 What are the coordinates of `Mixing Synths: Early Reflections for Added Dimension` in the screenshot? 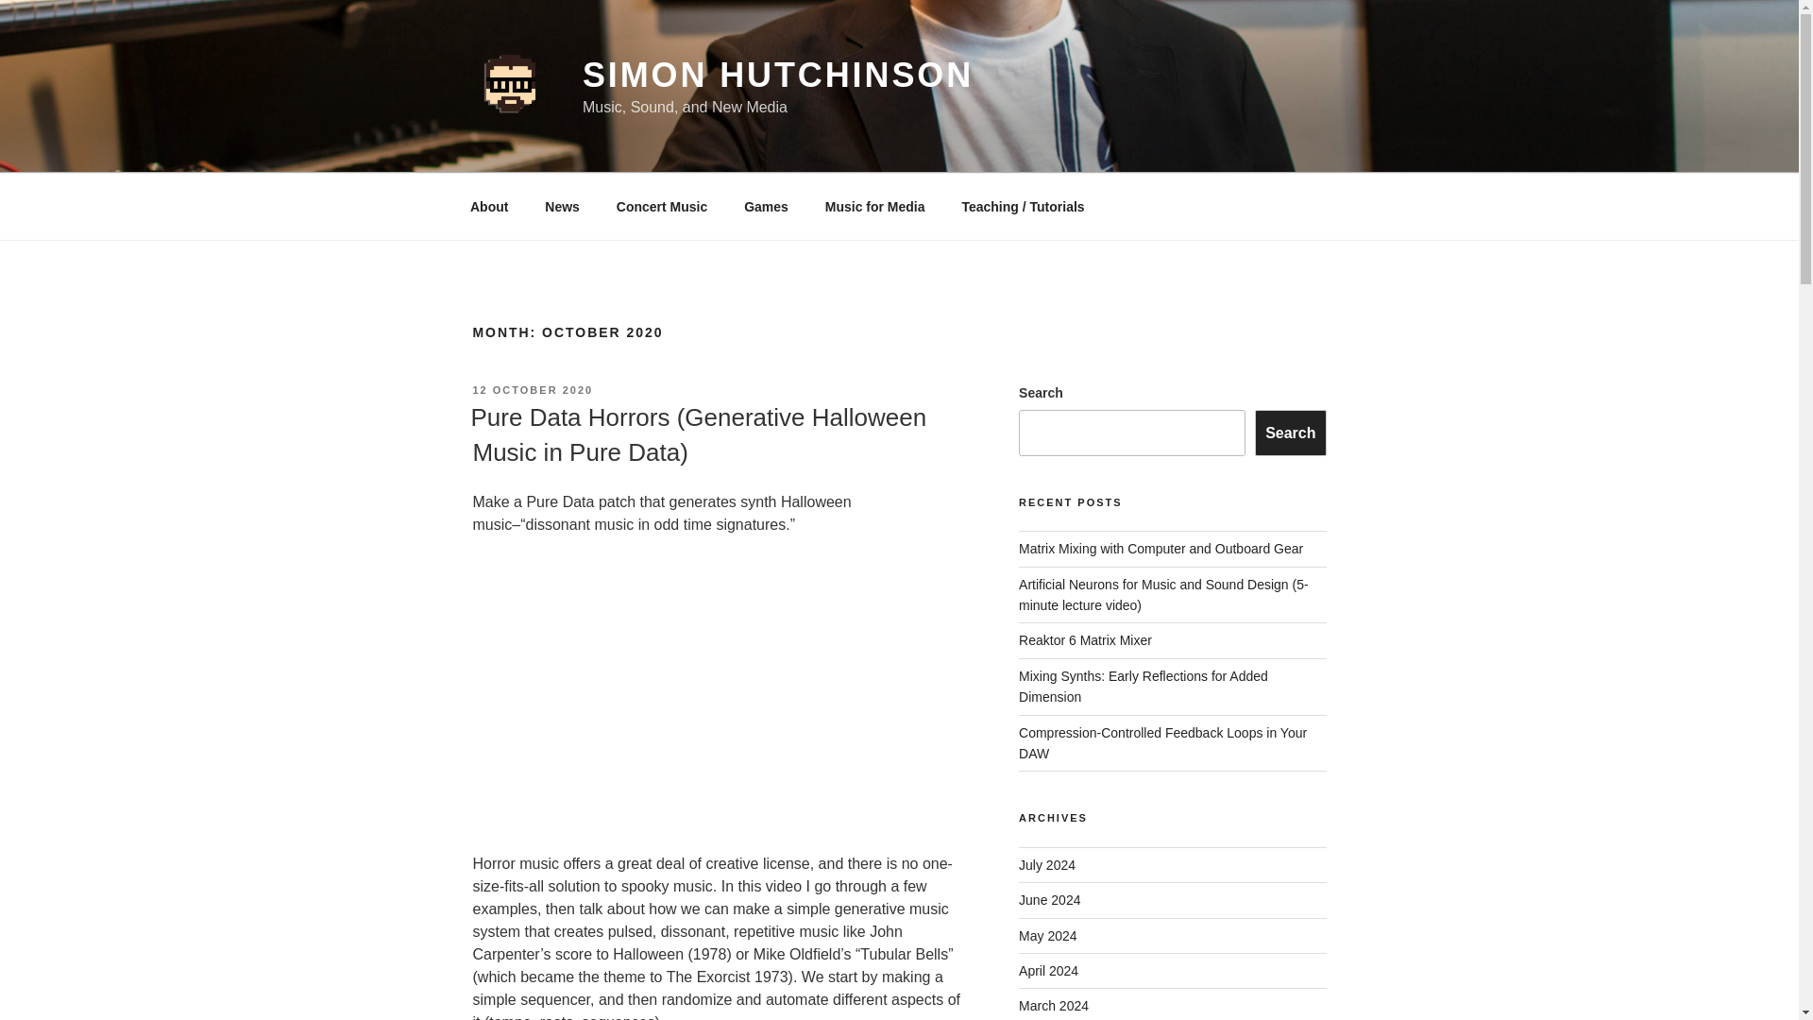 It's located at (1143, 687).